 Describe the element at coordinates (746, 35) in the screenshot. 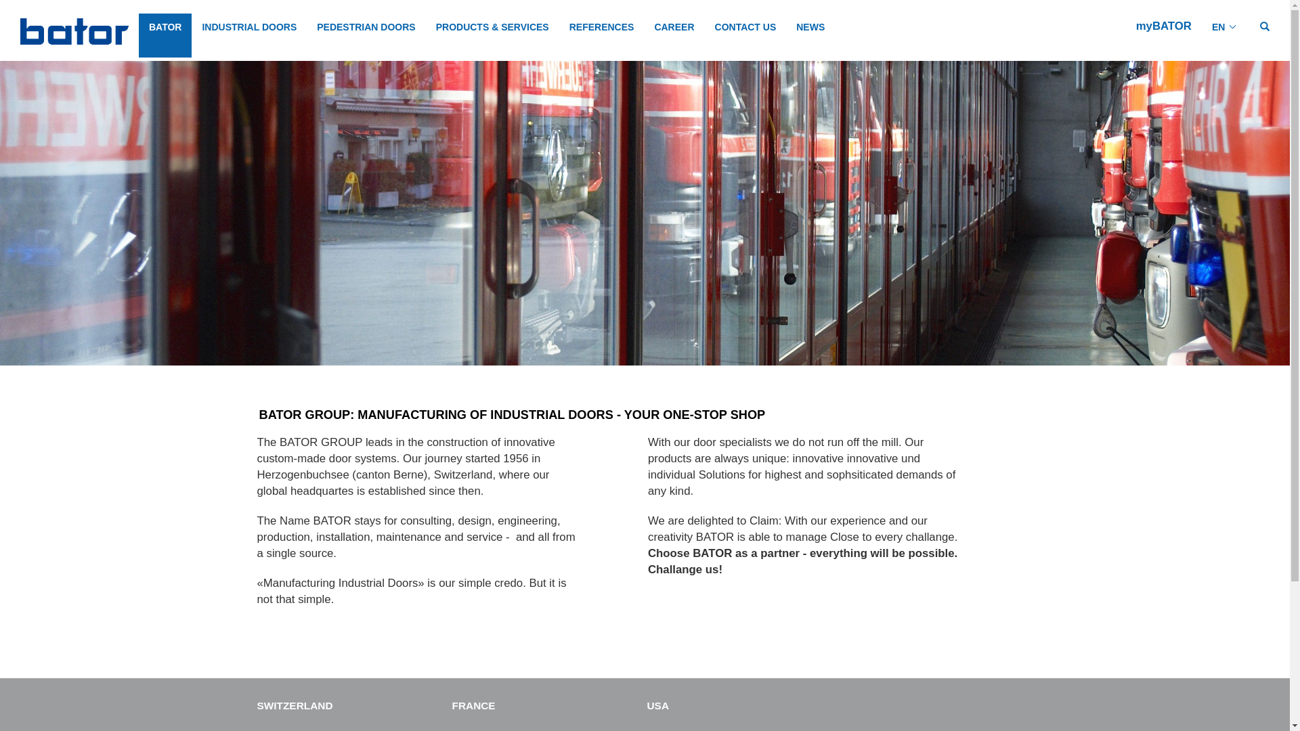

I see `CONTACT US` at that location.